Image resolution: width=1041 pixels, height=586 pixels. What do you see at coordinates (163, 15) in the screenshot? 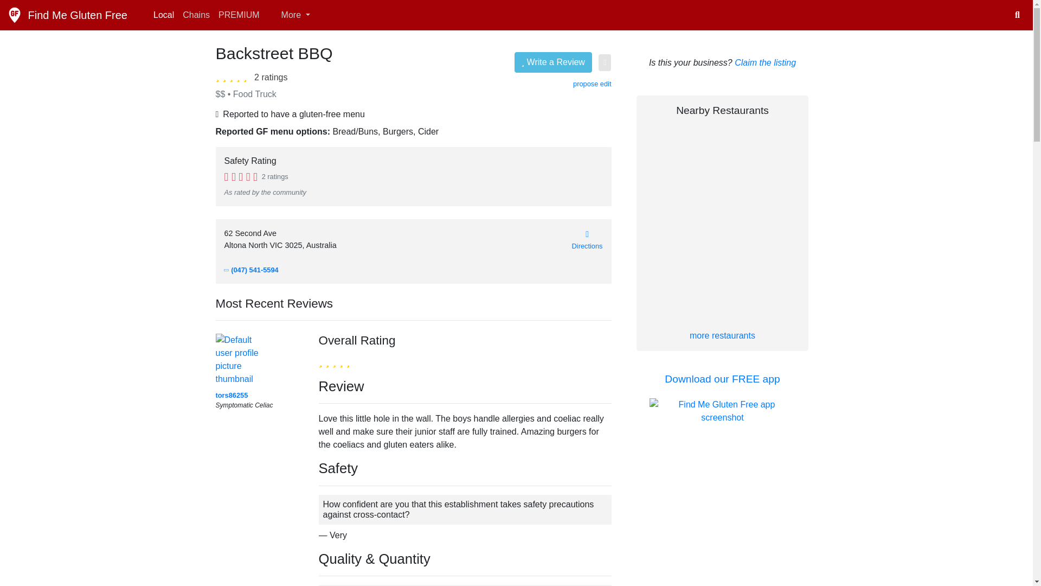
I see `Local` at bounding box center [163, 15].